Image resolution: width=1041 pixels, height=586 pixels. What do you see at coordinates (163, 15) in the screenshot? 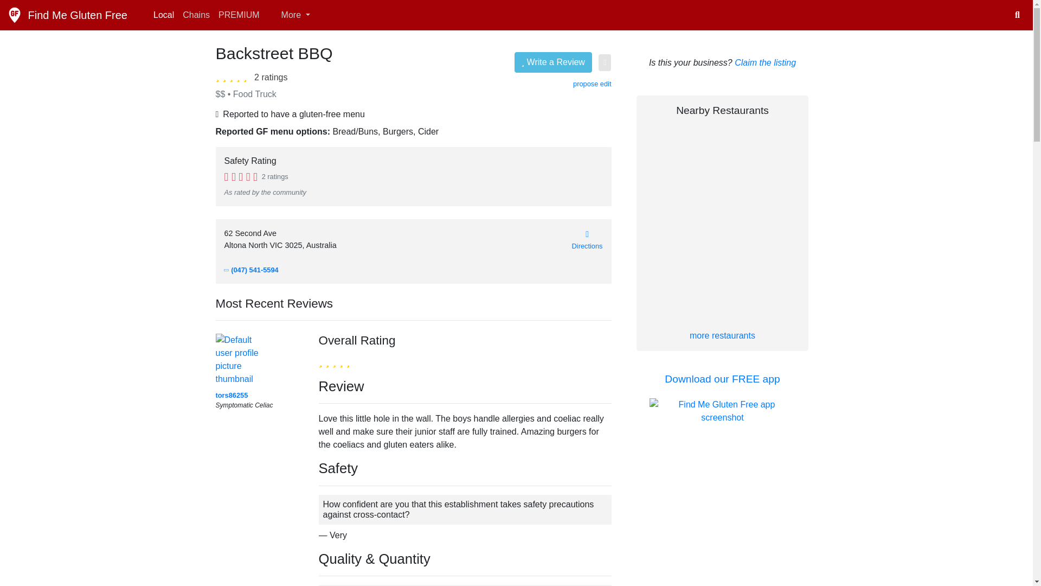
I see `Local` at bounding box center [163, 15].